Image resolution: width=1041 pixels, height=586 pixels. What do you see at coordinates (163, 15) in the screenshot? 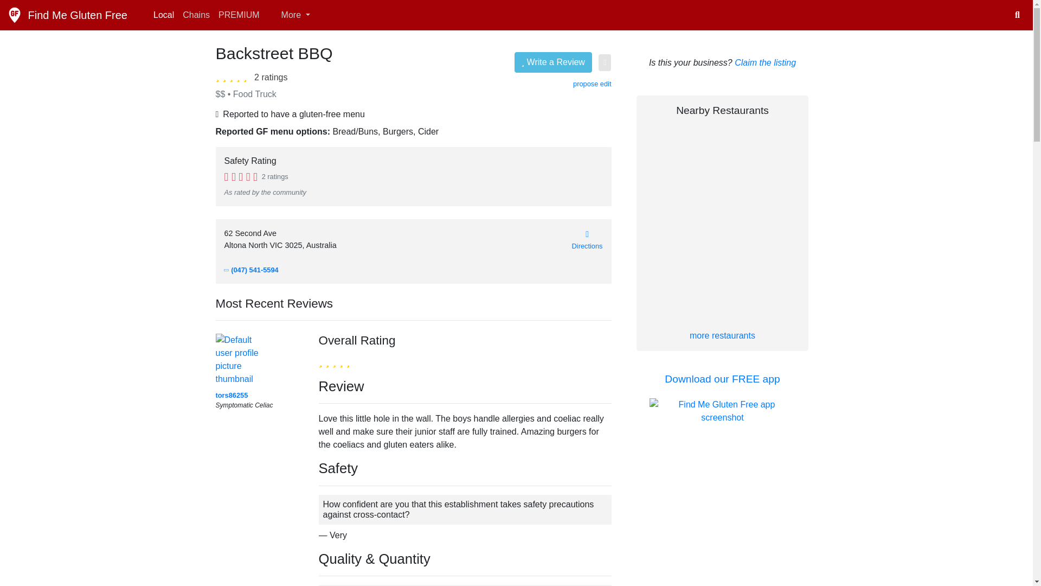
I see `Local` at bounding box center [163, 15].